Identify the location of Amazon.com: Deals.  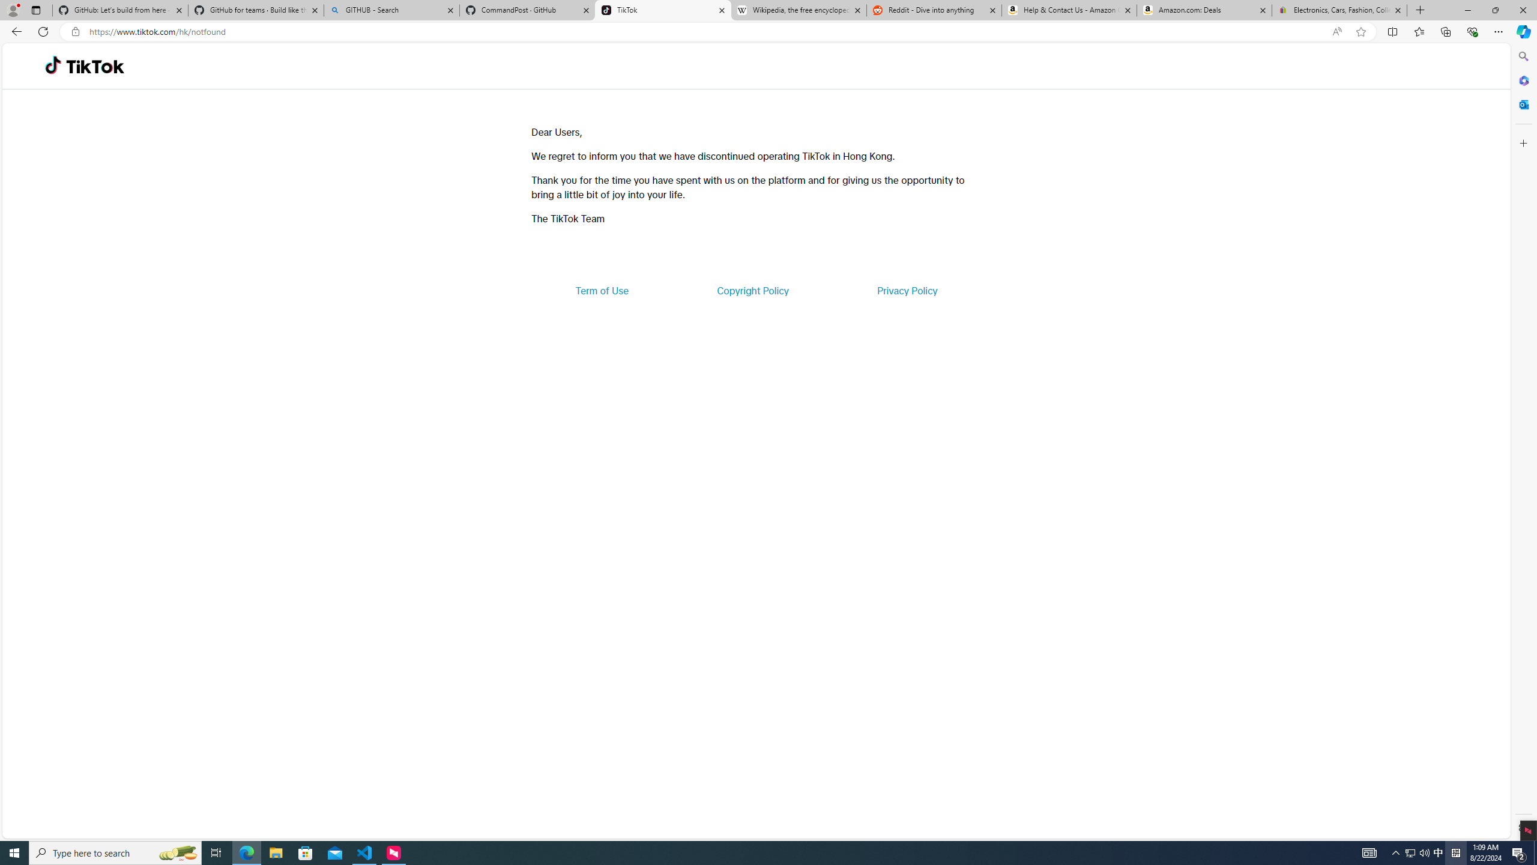
(1204, 10).